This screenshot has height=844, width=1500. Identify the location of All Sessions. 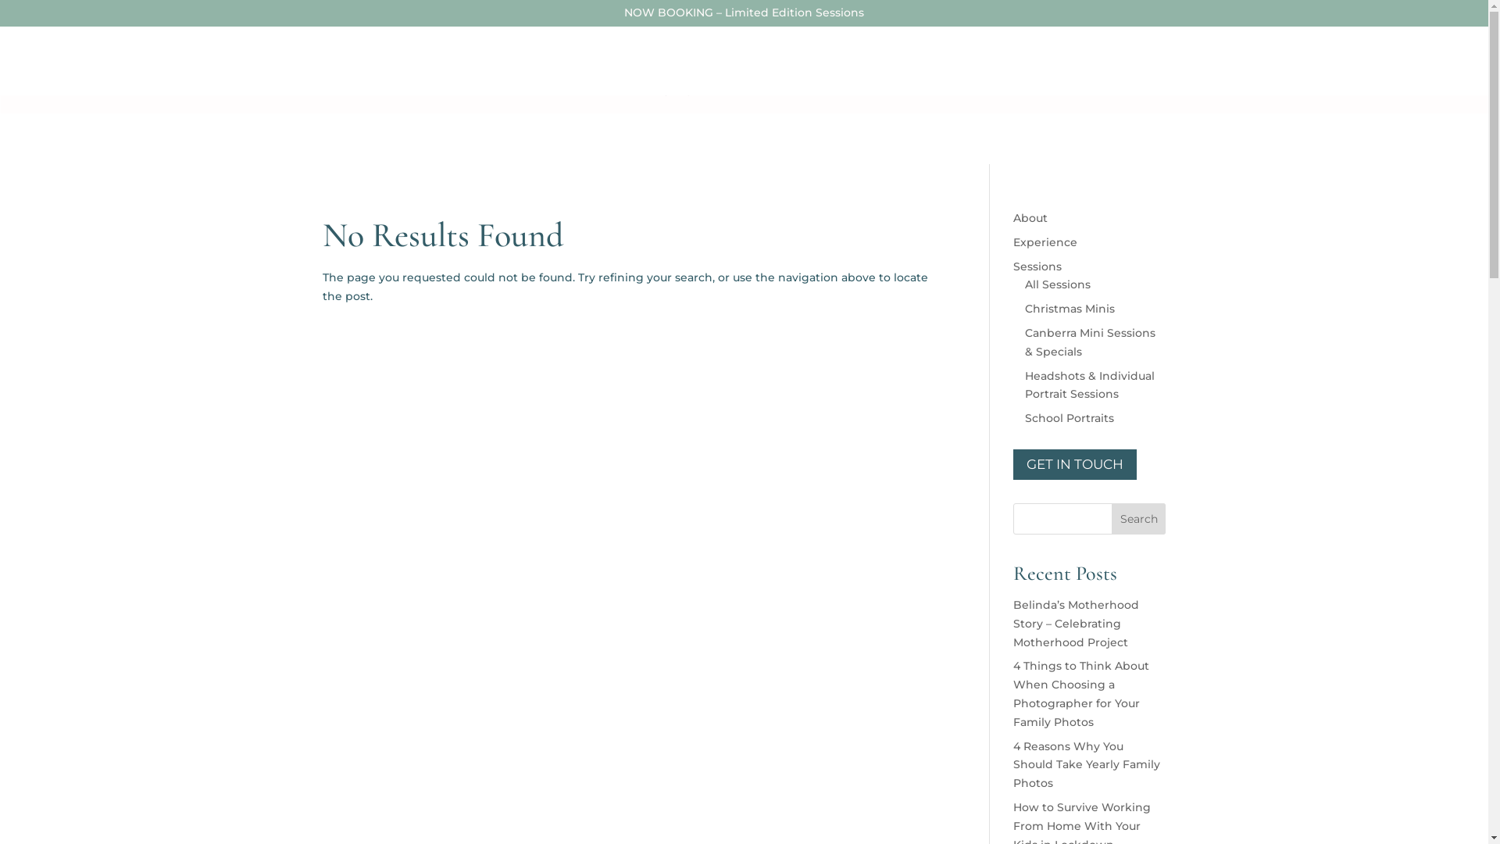
(1058, 284).